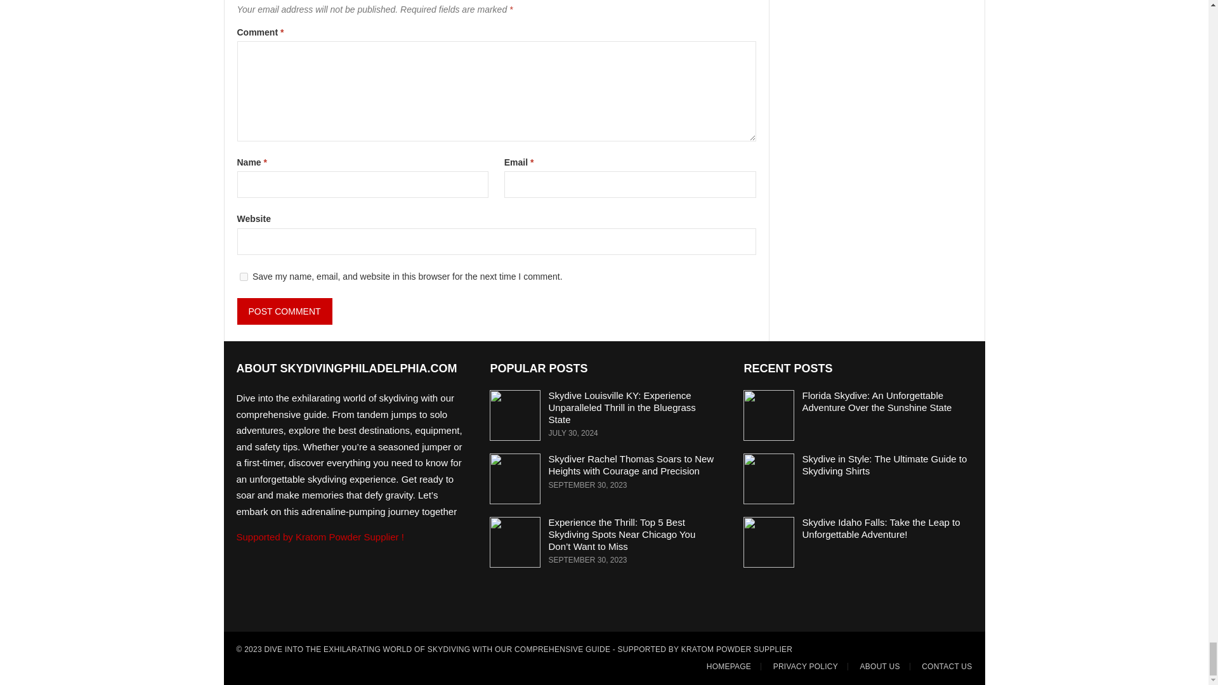 The height and width of the screenshot is (685, 1218). What do you see at coordinates (285, 311) in the screenshot?
I see `Post Comment` at bounding box center [285, 311].